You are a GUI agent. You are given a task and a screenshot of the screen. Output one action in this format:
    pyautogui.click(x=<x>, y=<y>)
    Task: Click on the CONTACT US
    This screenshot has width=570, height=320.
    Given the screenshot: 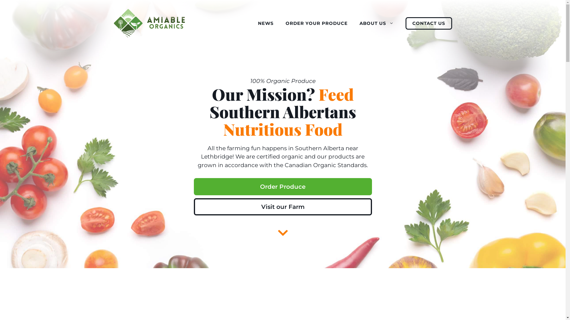 What is the action you would take?
    pyautogui.click(x=429, y=23)
    